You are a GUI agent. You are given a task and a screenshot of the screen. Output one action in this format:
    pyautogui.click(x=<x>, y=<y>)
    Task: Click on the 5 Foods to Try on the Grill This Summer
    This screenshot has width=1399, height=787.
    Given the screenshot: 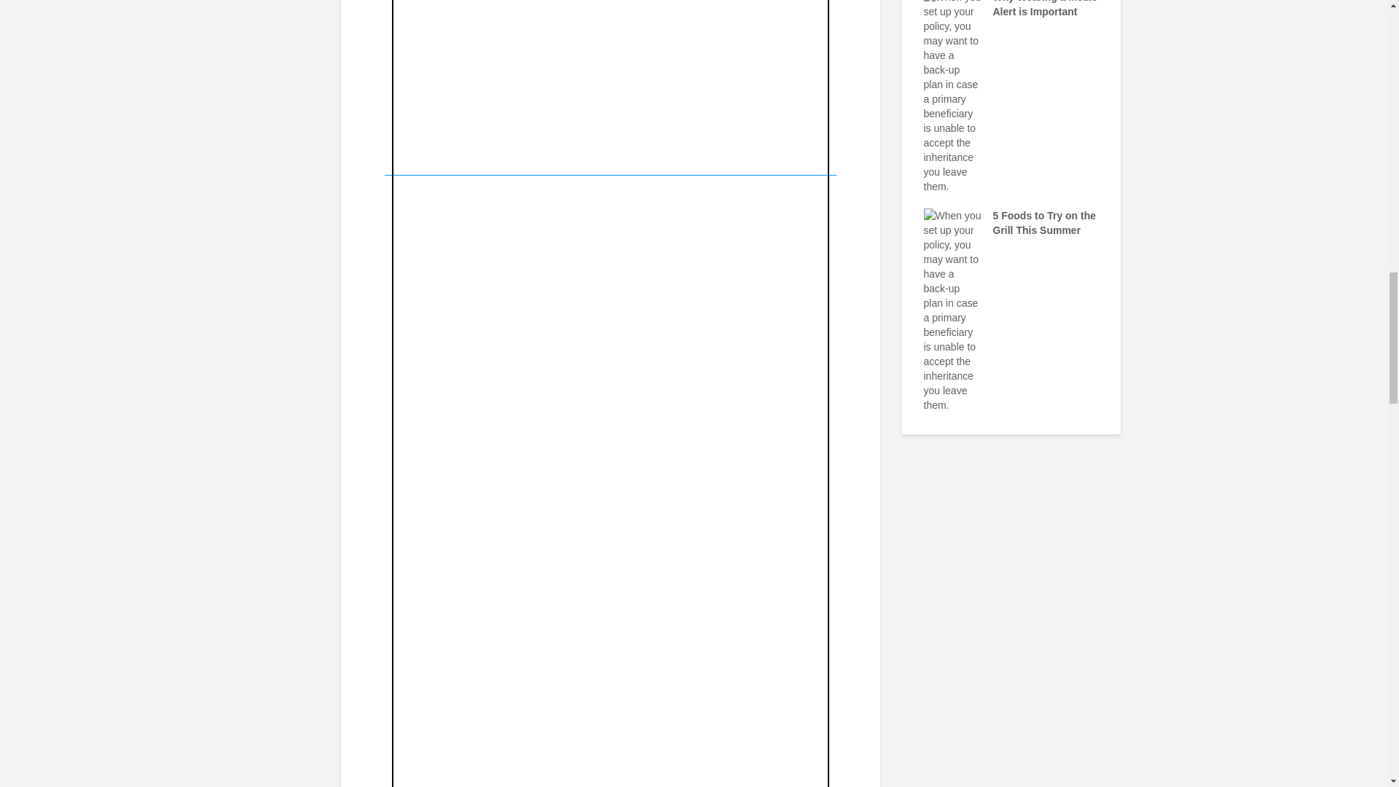 What is the action you would take?
    pyautogui.click(x=952, y=309)
    